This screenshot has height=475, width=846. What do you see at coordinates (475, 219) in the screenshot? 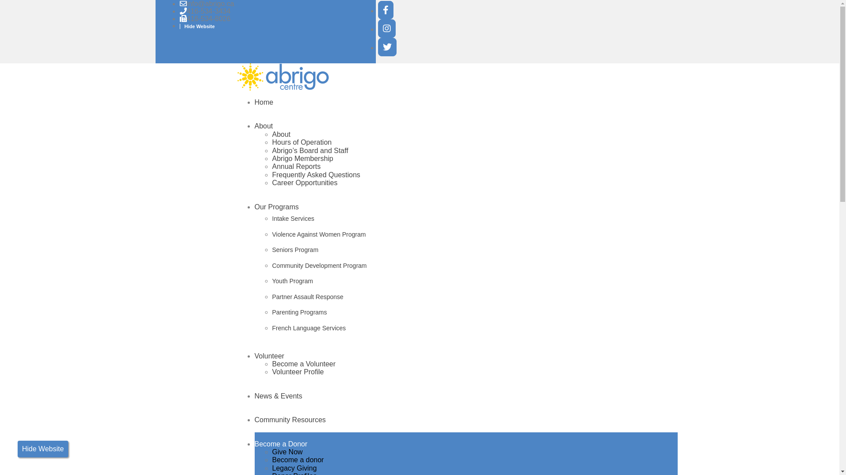
I see `Intake Services` at bounding box center [475, 219].